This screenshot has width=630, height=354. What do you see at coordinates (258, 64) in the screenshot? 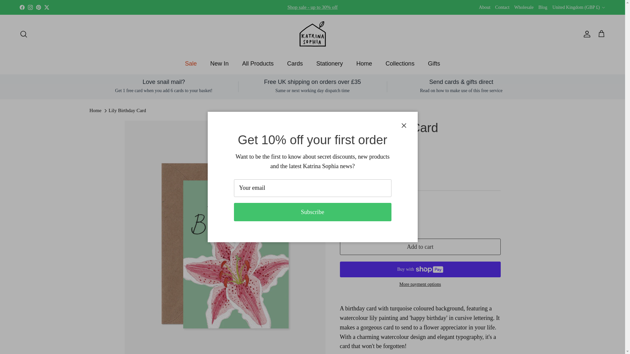
I see `All Products` at bounding box center [258, 64].